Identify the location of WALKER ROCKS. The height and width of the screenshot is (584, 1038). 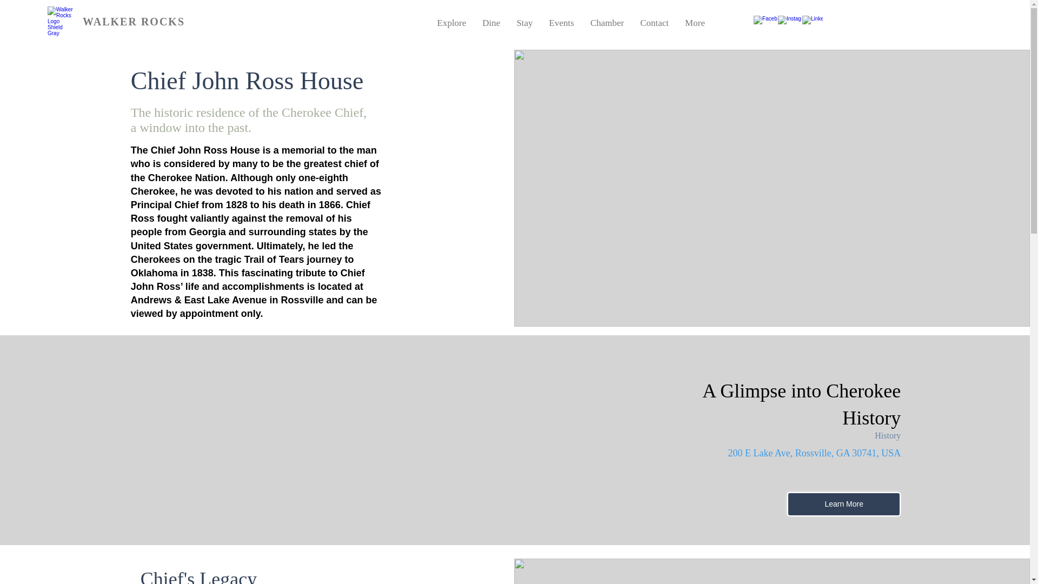
(134, 22).